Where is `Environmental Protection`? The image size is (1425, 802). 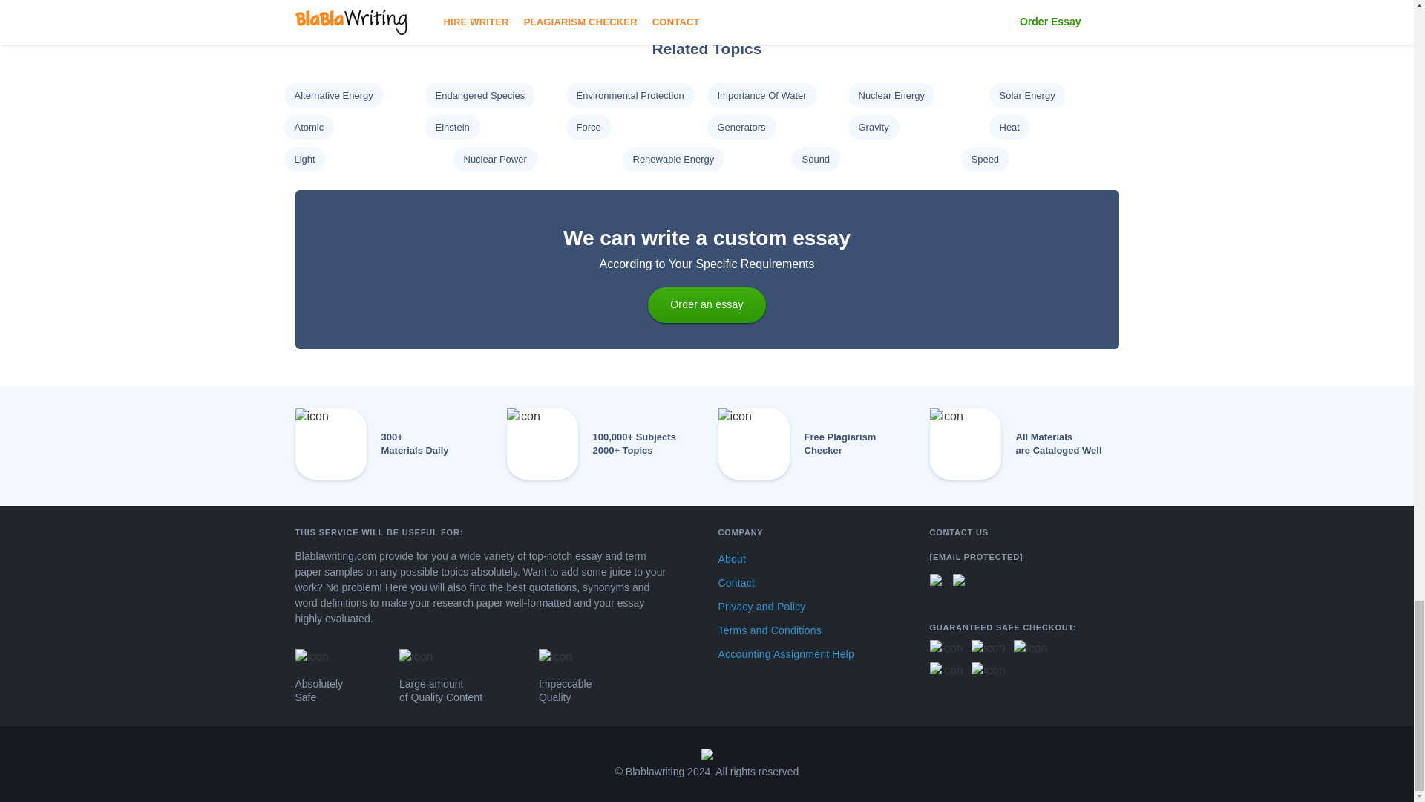 Environmental Protection is located at coordinates (629, 95).